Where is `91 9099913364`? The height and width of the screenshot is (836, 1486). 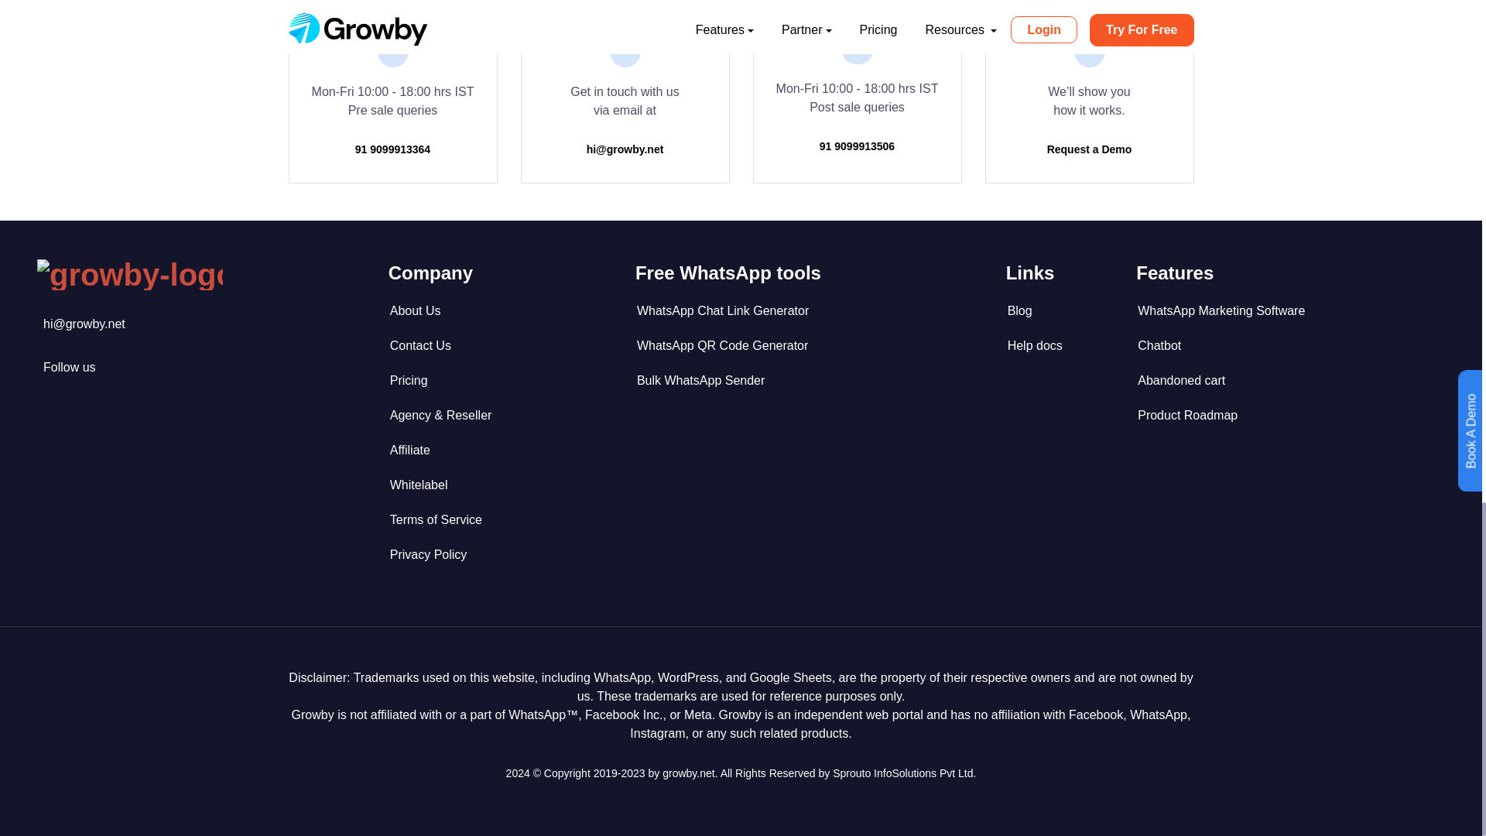 91 9099913364 is located at coordinates (392, 149).